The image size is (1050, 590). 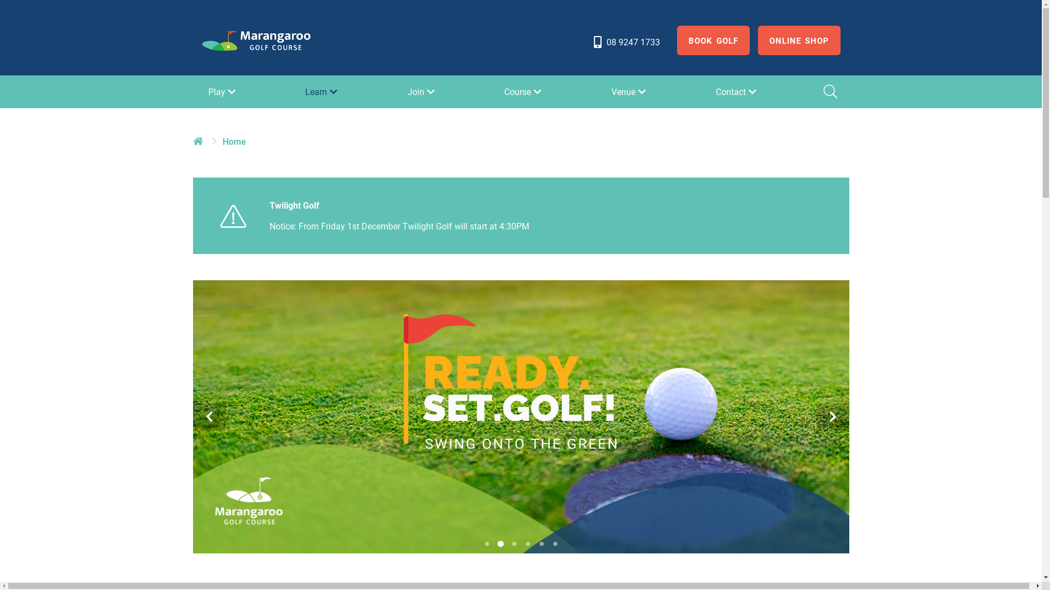 I want to click on Next, so click(x=832, y=417).